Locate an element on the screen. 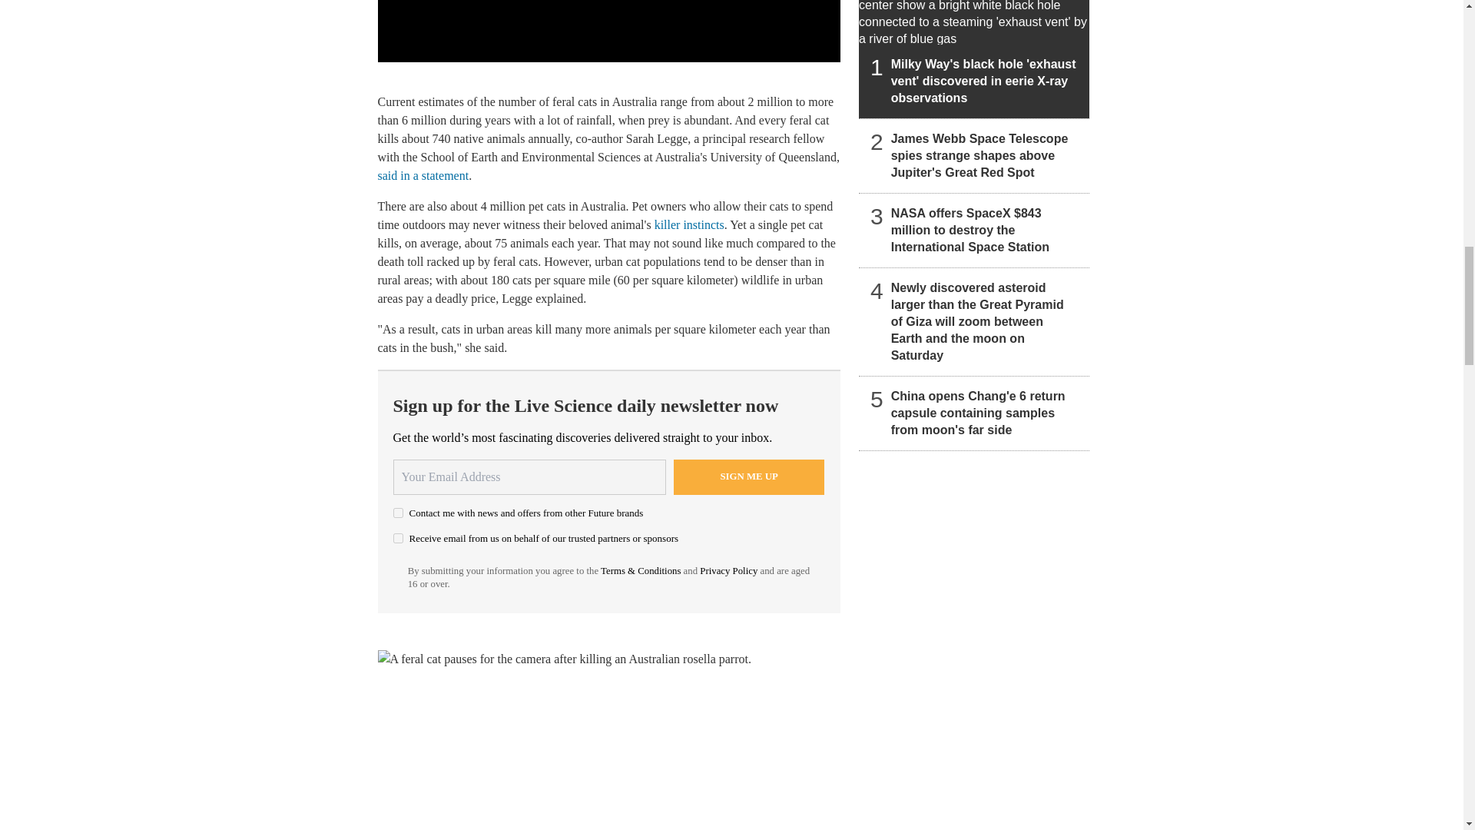 This screenshot has height=830, width=1475. Sign me up is located at coordinates (749, 476).